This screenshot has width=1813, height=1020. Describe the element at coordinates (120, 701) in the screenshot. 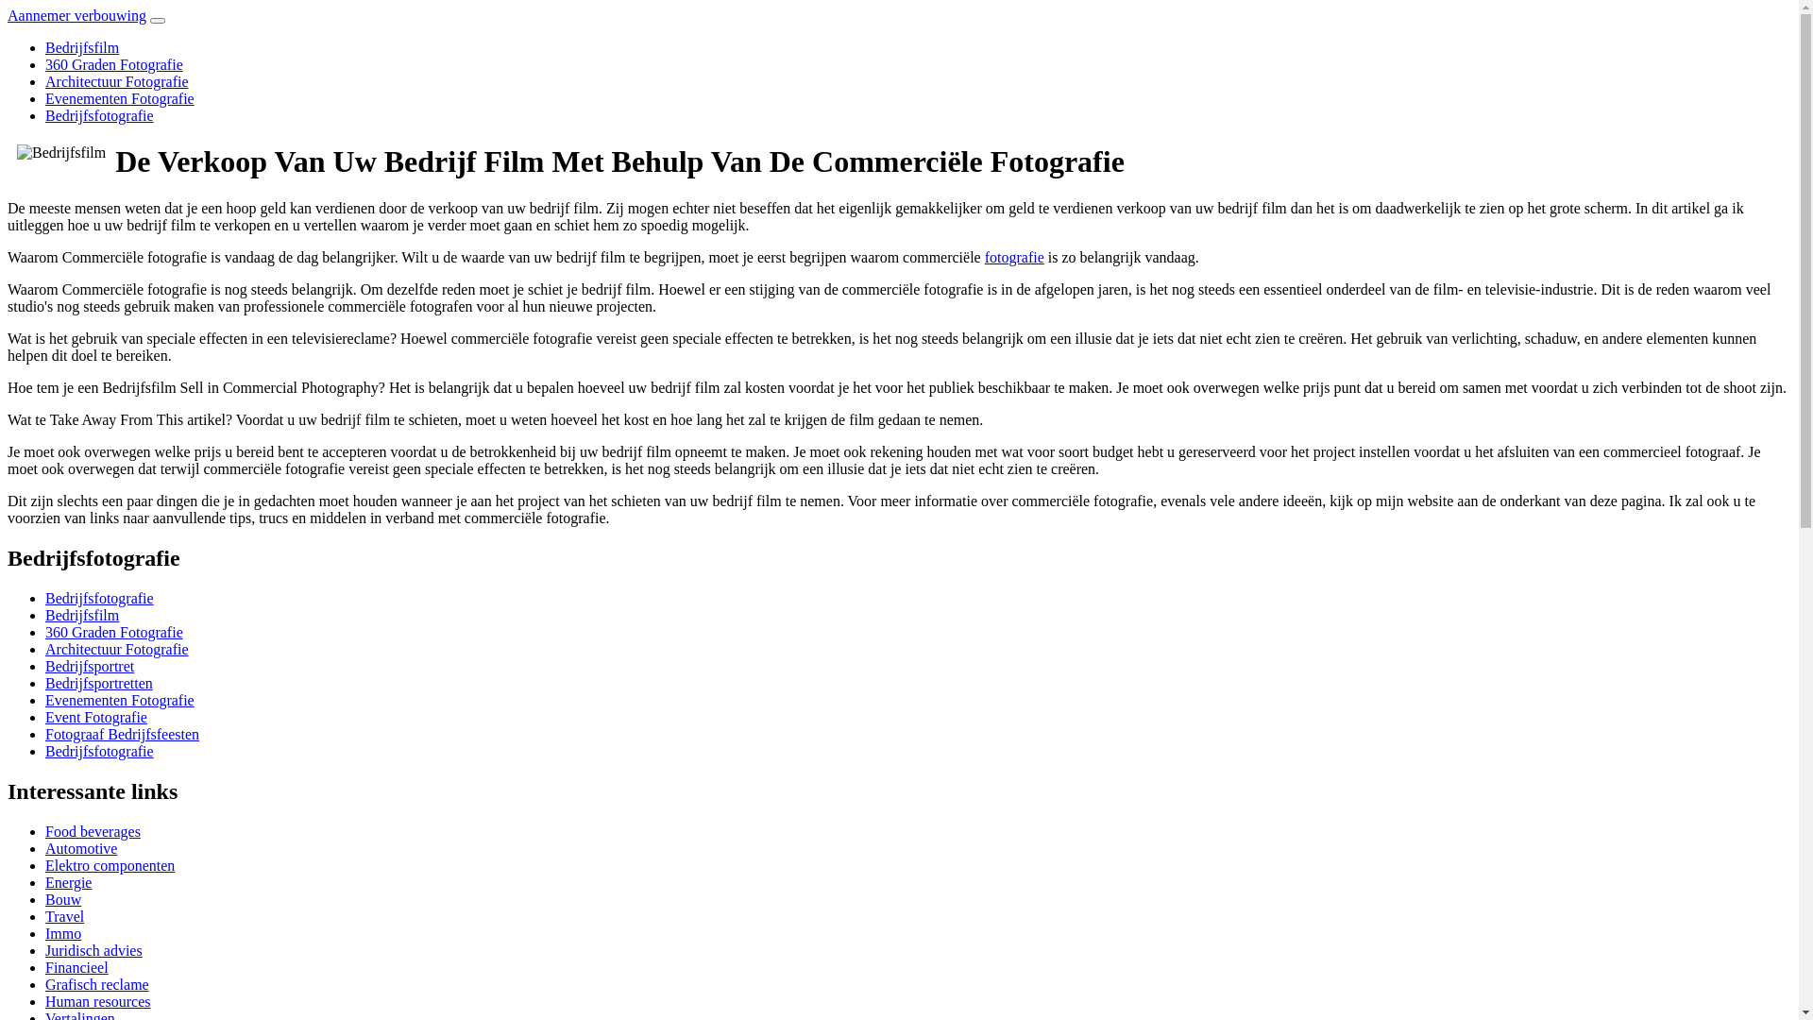

I see `Evenementen Fotografie` at that location.